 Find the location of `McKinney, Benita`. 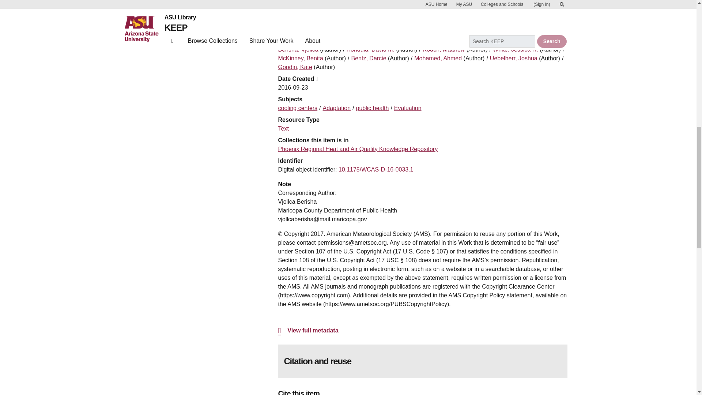

McKinney, Benita is located at coordinates (301, 59).